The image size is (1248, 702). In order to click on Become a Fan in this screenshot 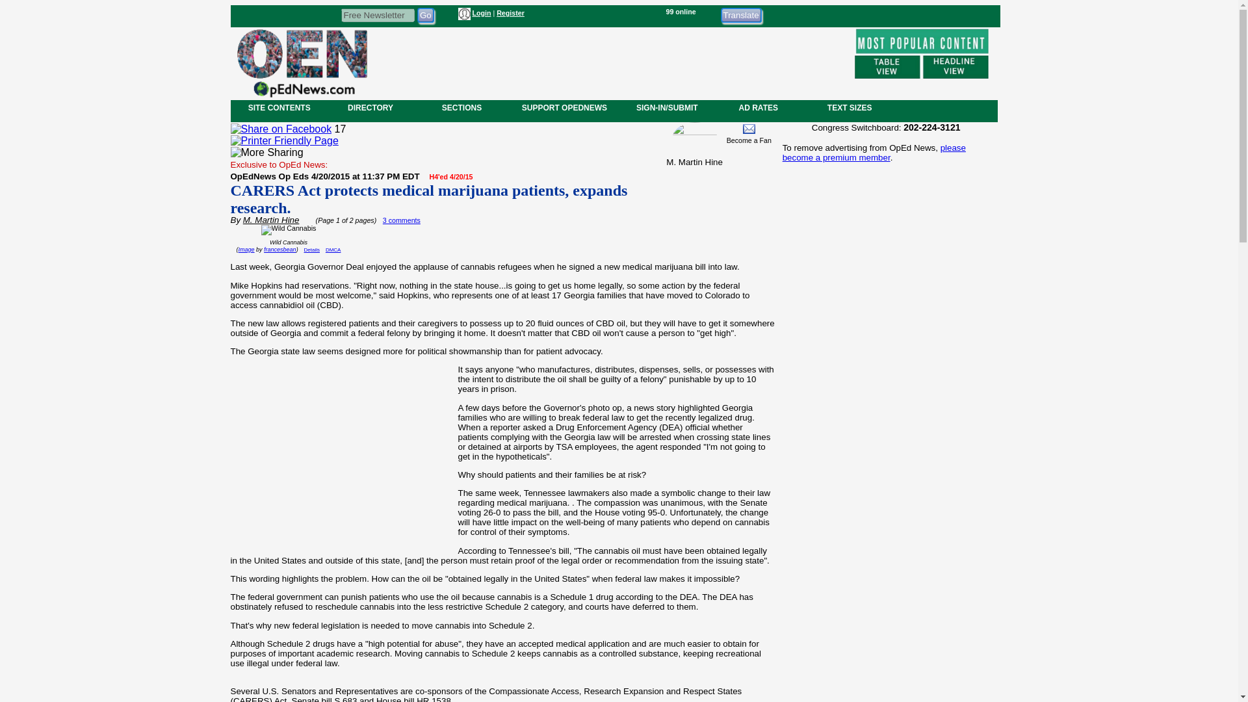, I will do `click(749, 140)`.